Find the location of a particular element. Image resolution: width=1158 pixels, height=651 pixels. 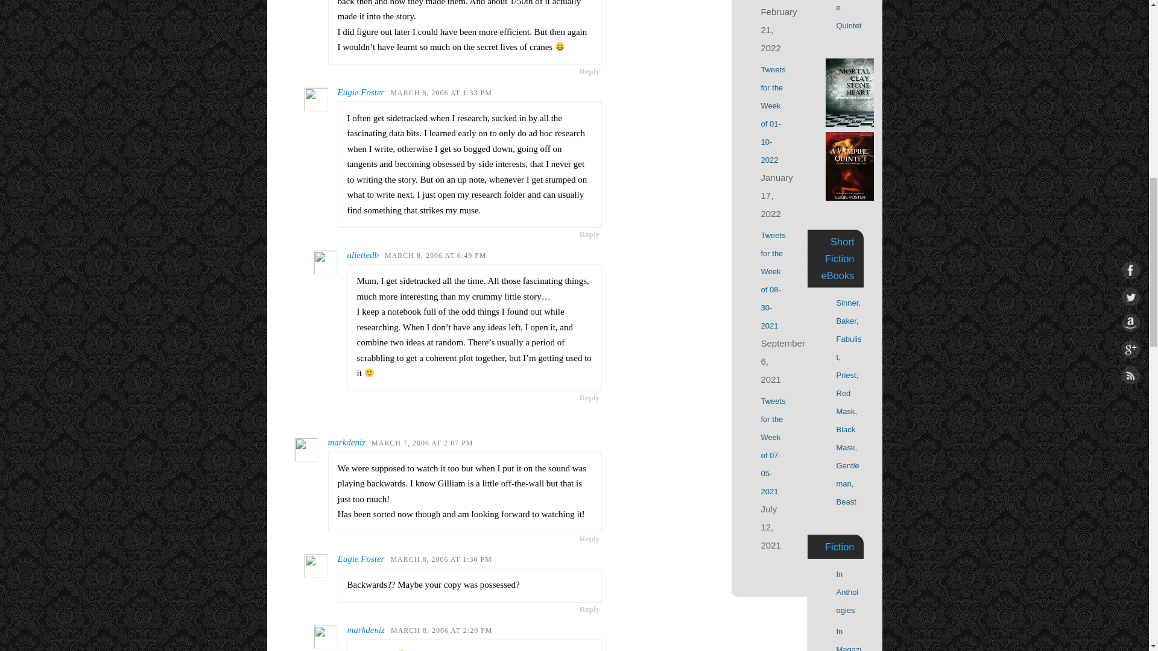

Reply is located at coordinates (590, 71).